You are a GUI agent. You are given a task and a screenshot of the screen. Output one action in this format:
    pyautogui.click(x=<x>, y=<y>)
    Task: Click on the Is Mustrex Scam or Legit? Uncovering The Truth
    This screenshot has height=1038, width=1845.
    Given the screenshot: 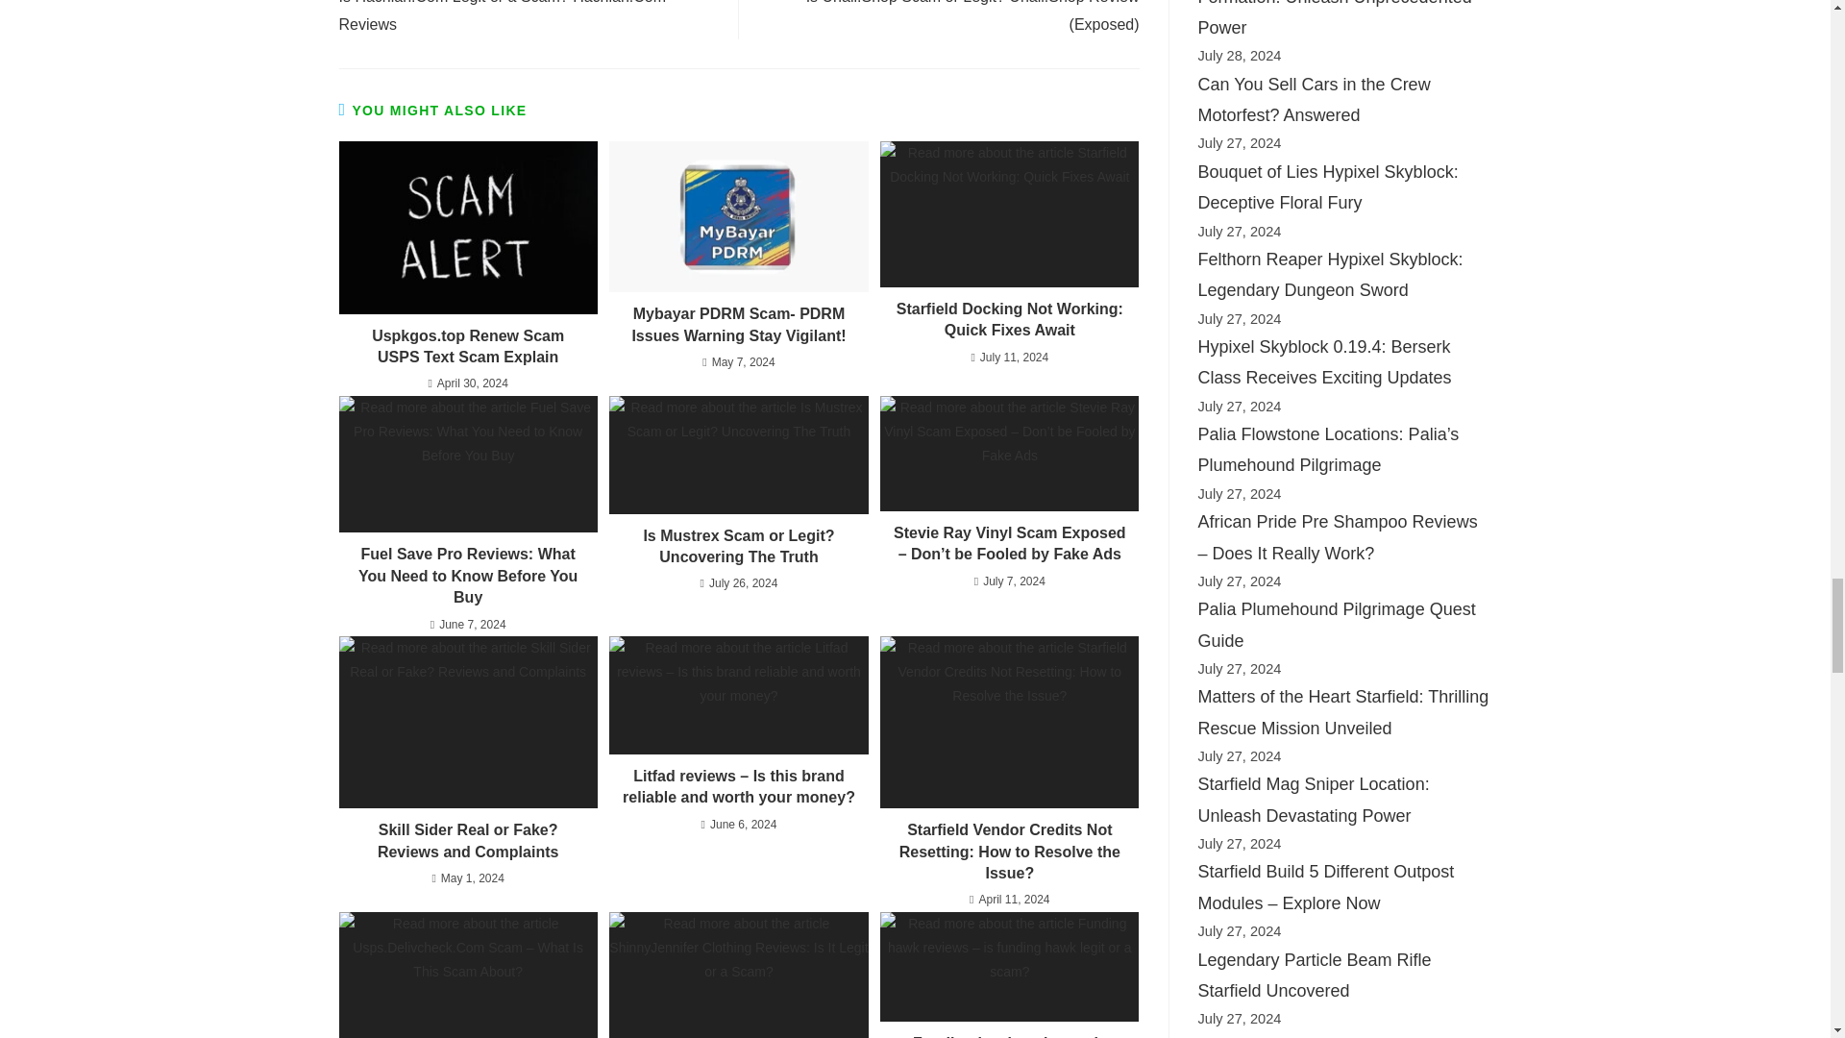 What is the action you would take?
    pyautogui.click(x=738, y=454)
    